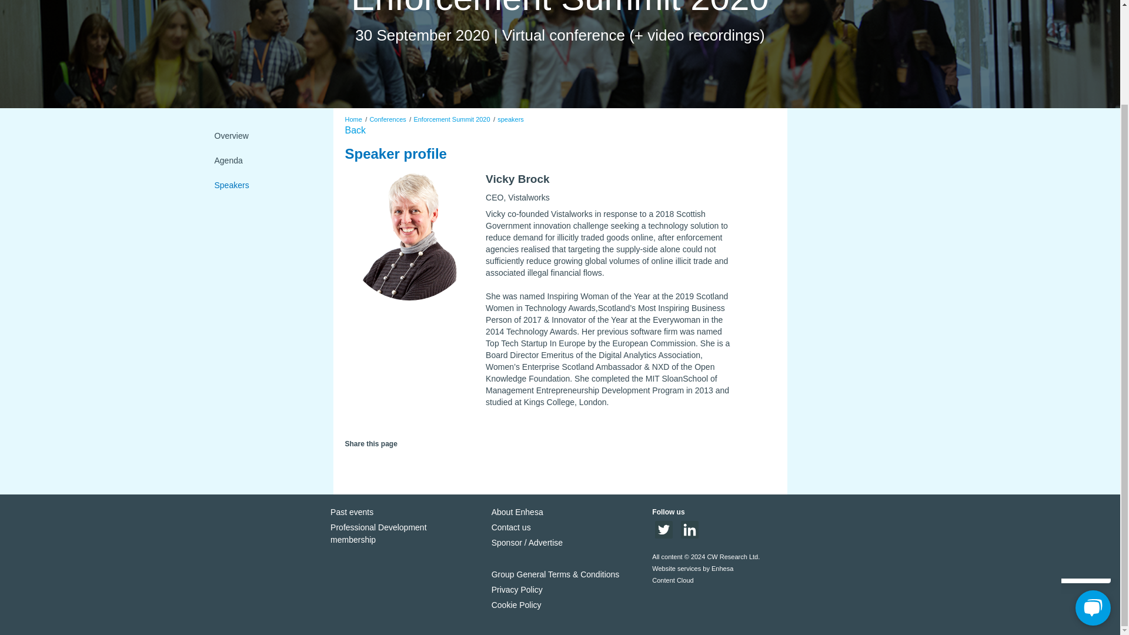 The height and width of the screenshot is (635, 1129). What do you see at coordinates (408, 464) in the screenshot?
I see `Print View` at bounding box center [408, 464].